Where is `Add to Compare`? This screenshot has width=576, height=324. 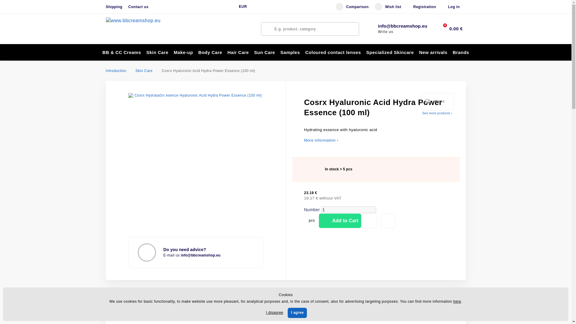
Add to Compare is located at coordinates (388, 221).